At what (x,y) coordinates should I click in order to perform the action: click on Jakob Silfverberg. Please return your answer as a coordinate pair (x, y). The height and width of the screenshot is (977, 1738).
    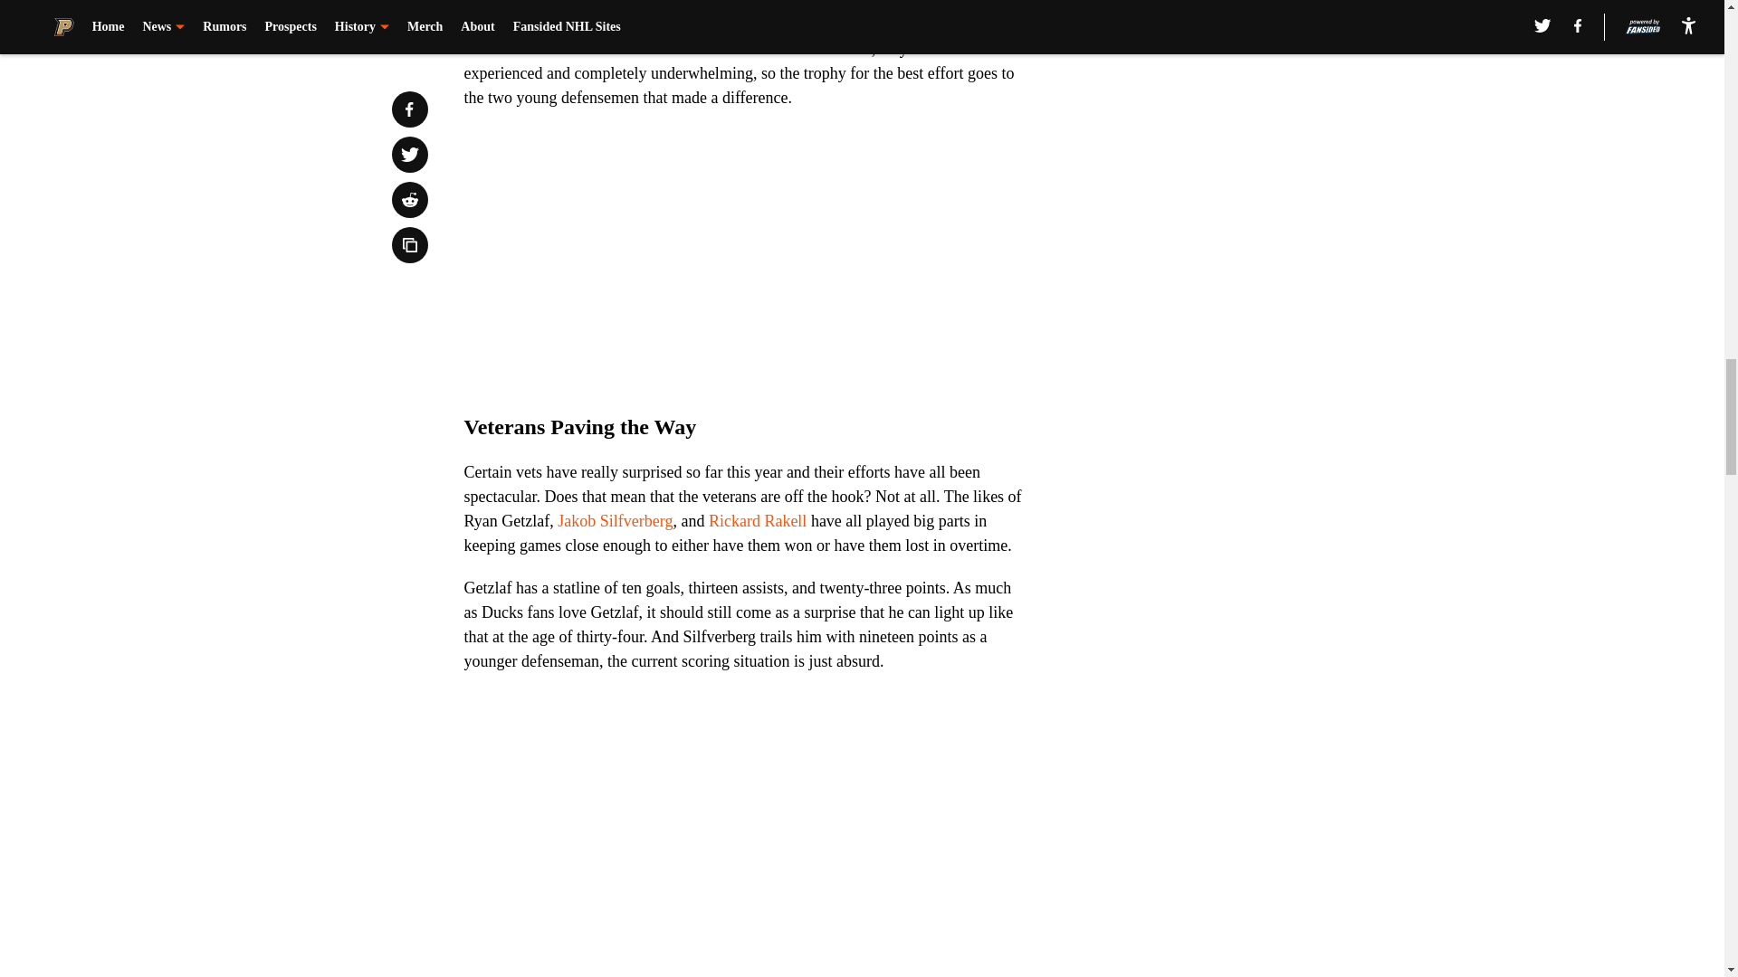
    Looking at the image, I should click on (616, 521).